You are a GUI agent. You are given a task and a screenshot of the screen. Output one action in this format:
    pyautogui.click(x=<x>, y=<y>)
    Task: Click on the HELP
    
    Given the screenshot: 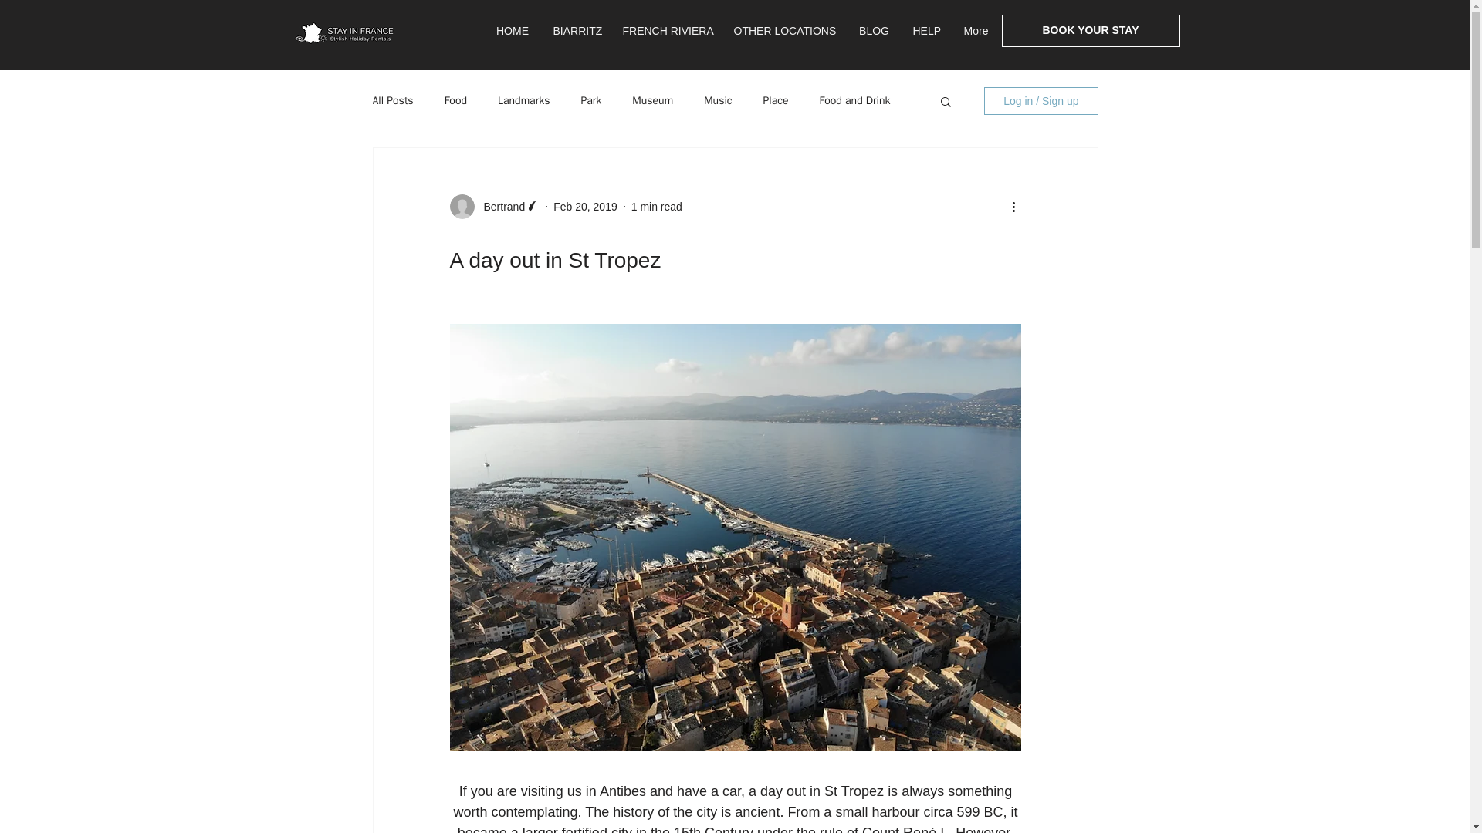 What is the action you would take?
    pyautogui.click(x=926, y=31)
    